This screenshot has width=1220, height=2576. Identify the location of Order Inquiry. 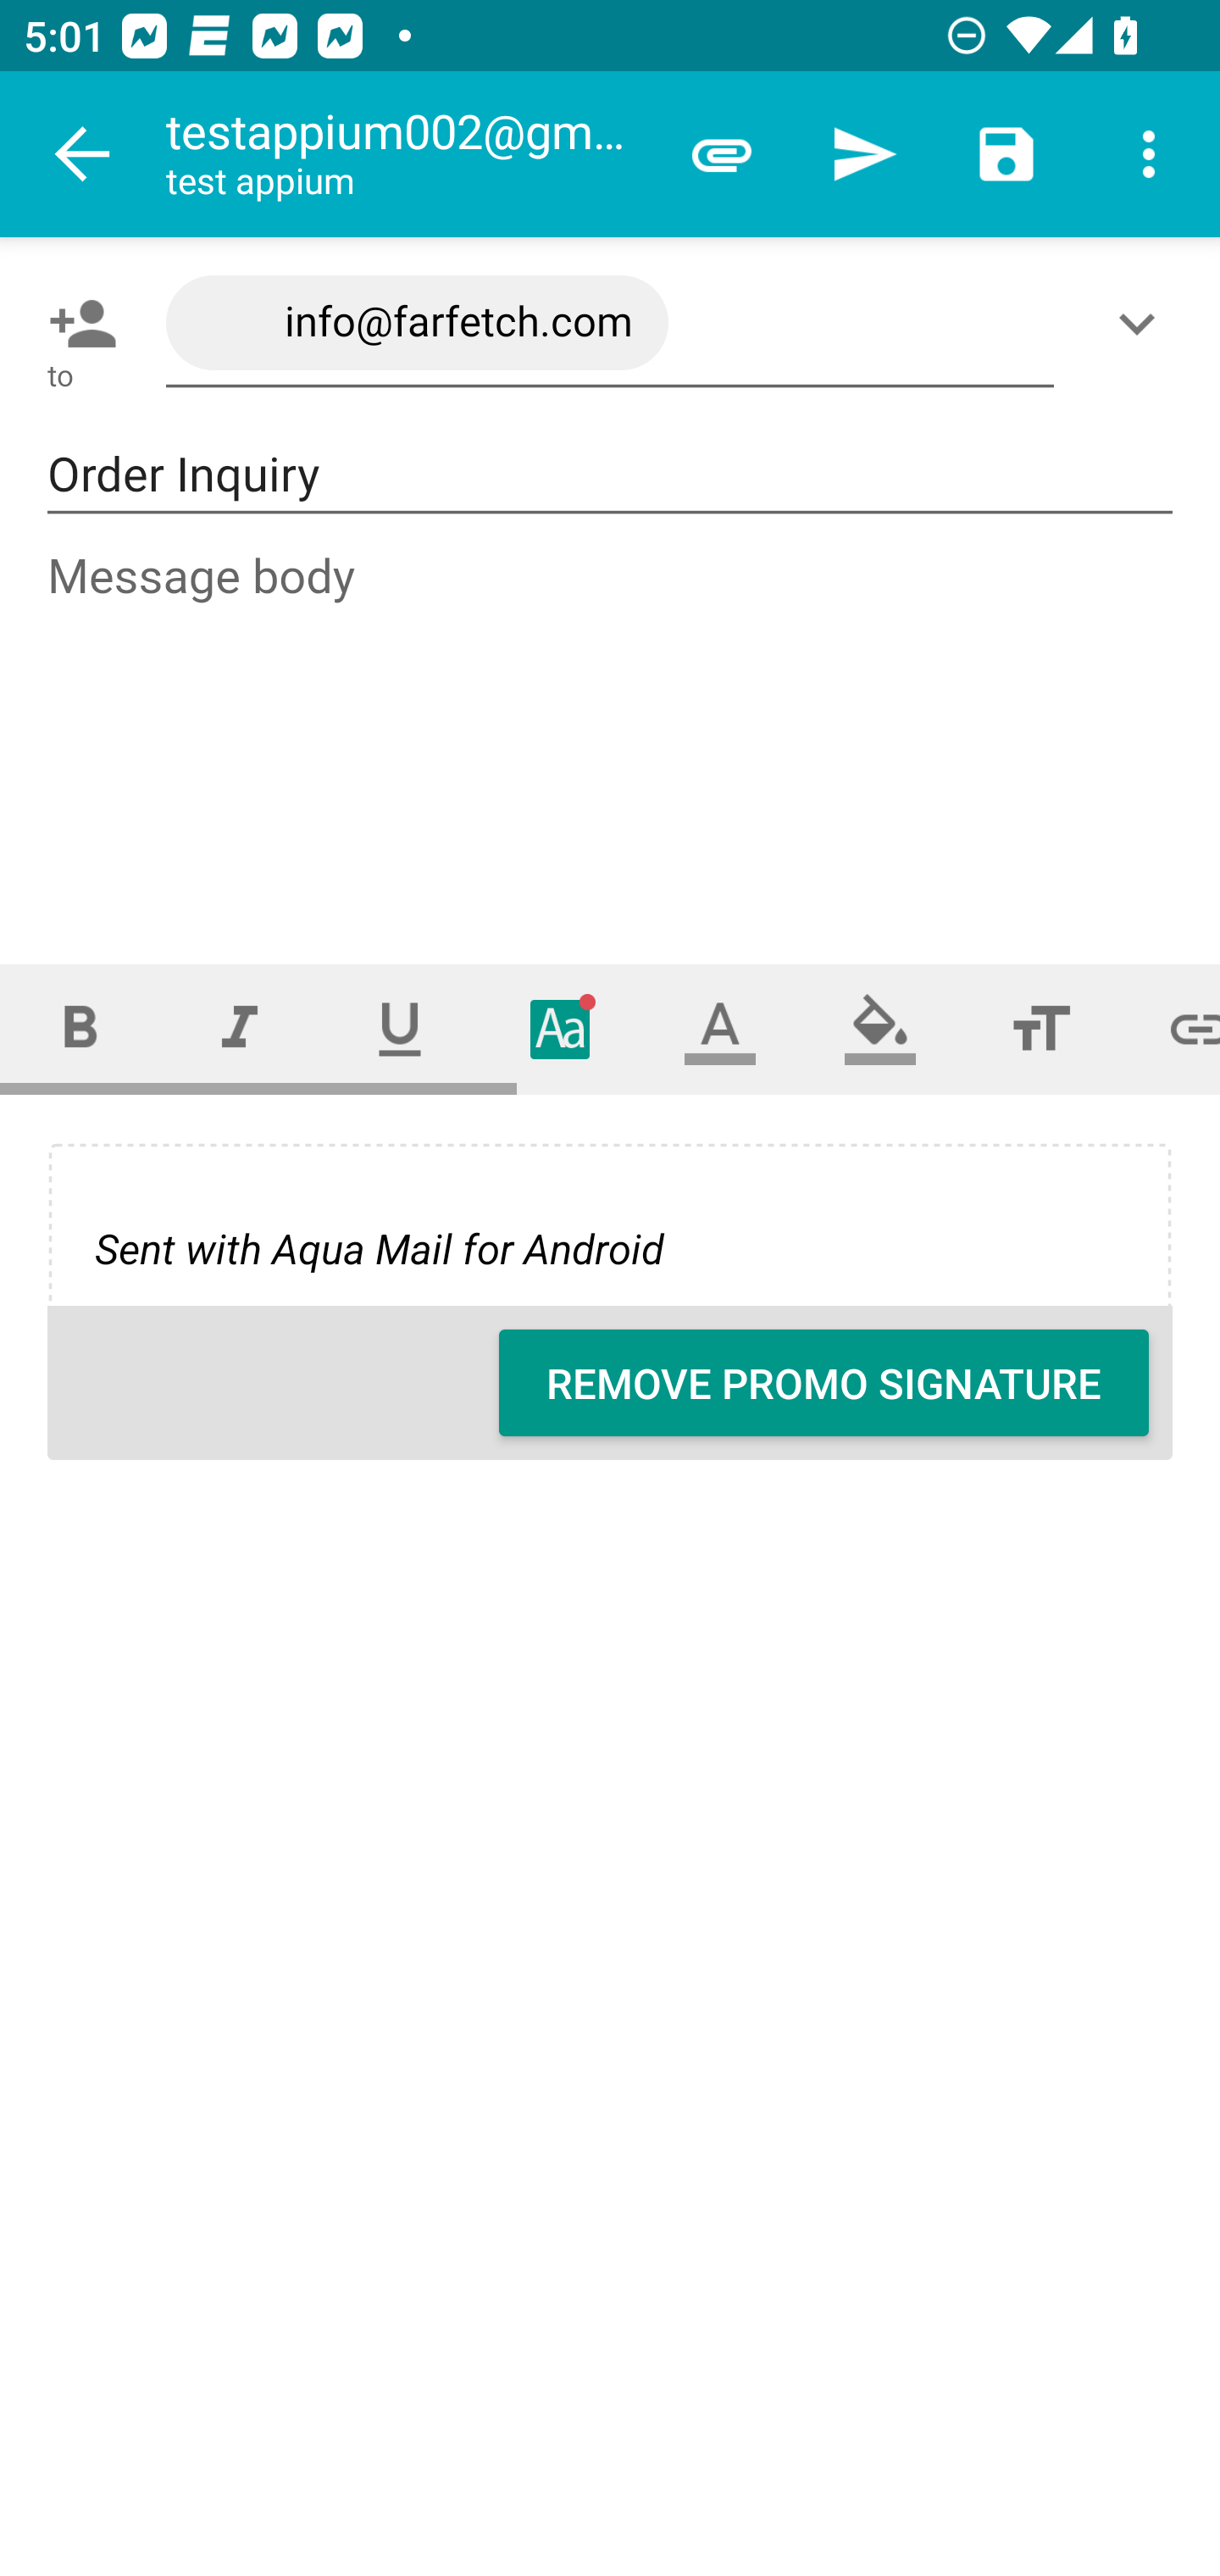
(610, 475).